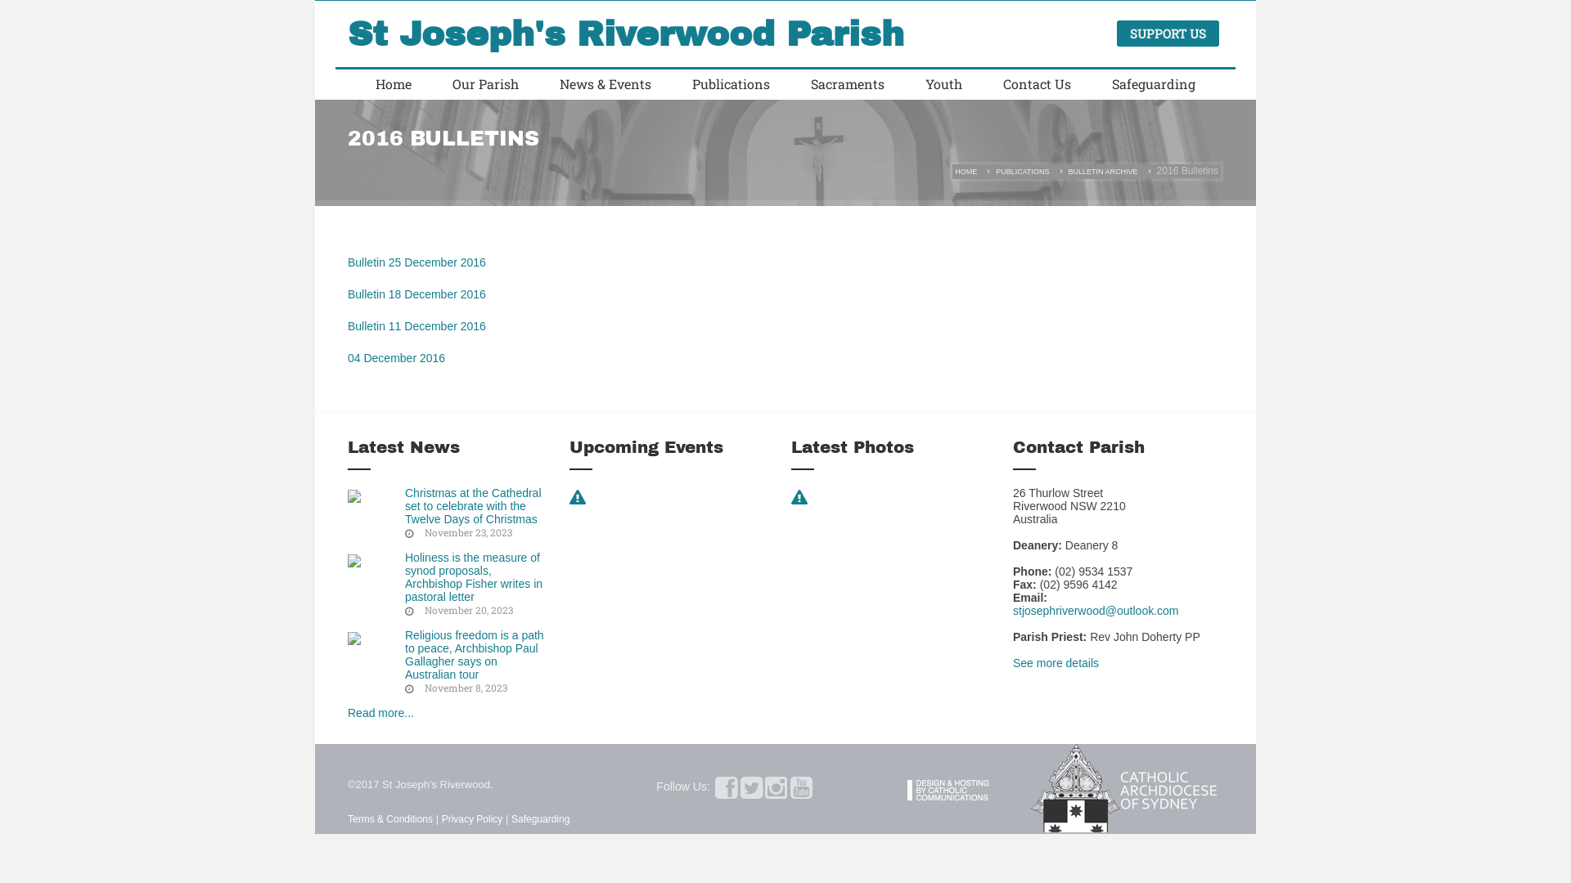 The width and height of the screenshot is (1571, 883). I want to click on HOME, so click(966, 172).